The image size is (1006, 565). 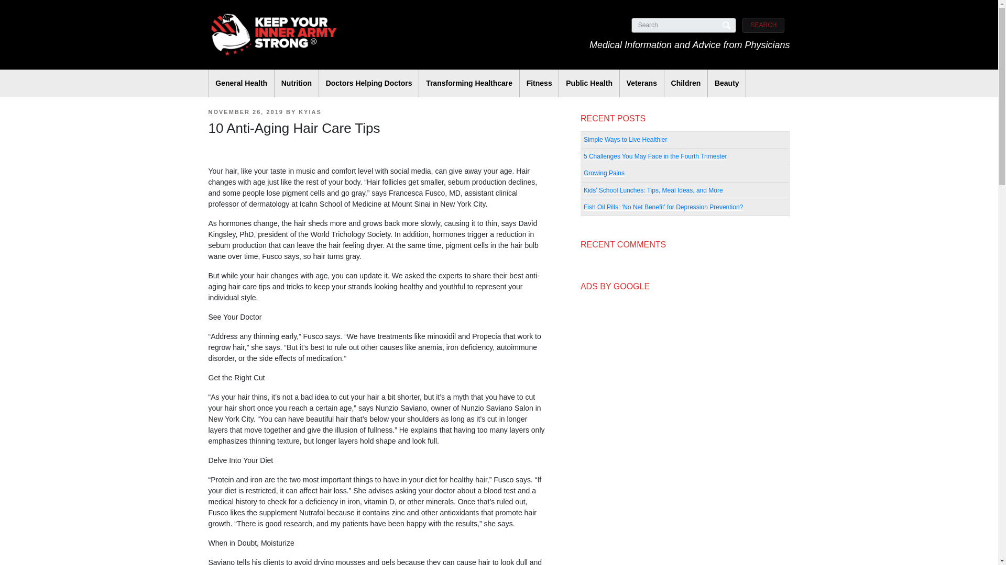 What do you see at coordinates (763, 25) in the screenshot?
I see `SEARCH` at bounding box center [763, 25].